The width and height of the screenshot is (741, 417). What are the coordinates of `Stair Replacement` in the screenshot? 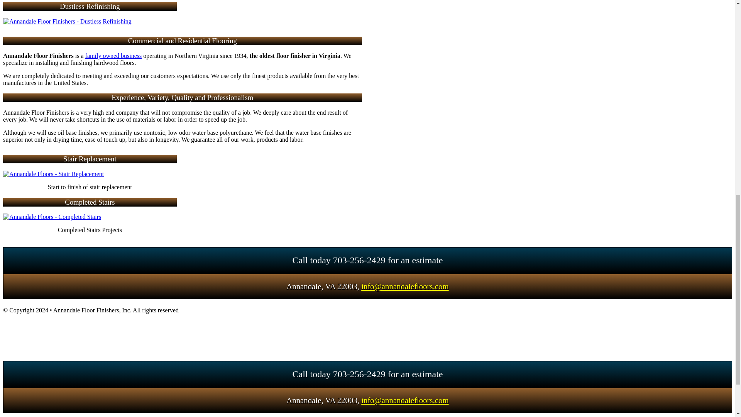 It's located at (53, 174).